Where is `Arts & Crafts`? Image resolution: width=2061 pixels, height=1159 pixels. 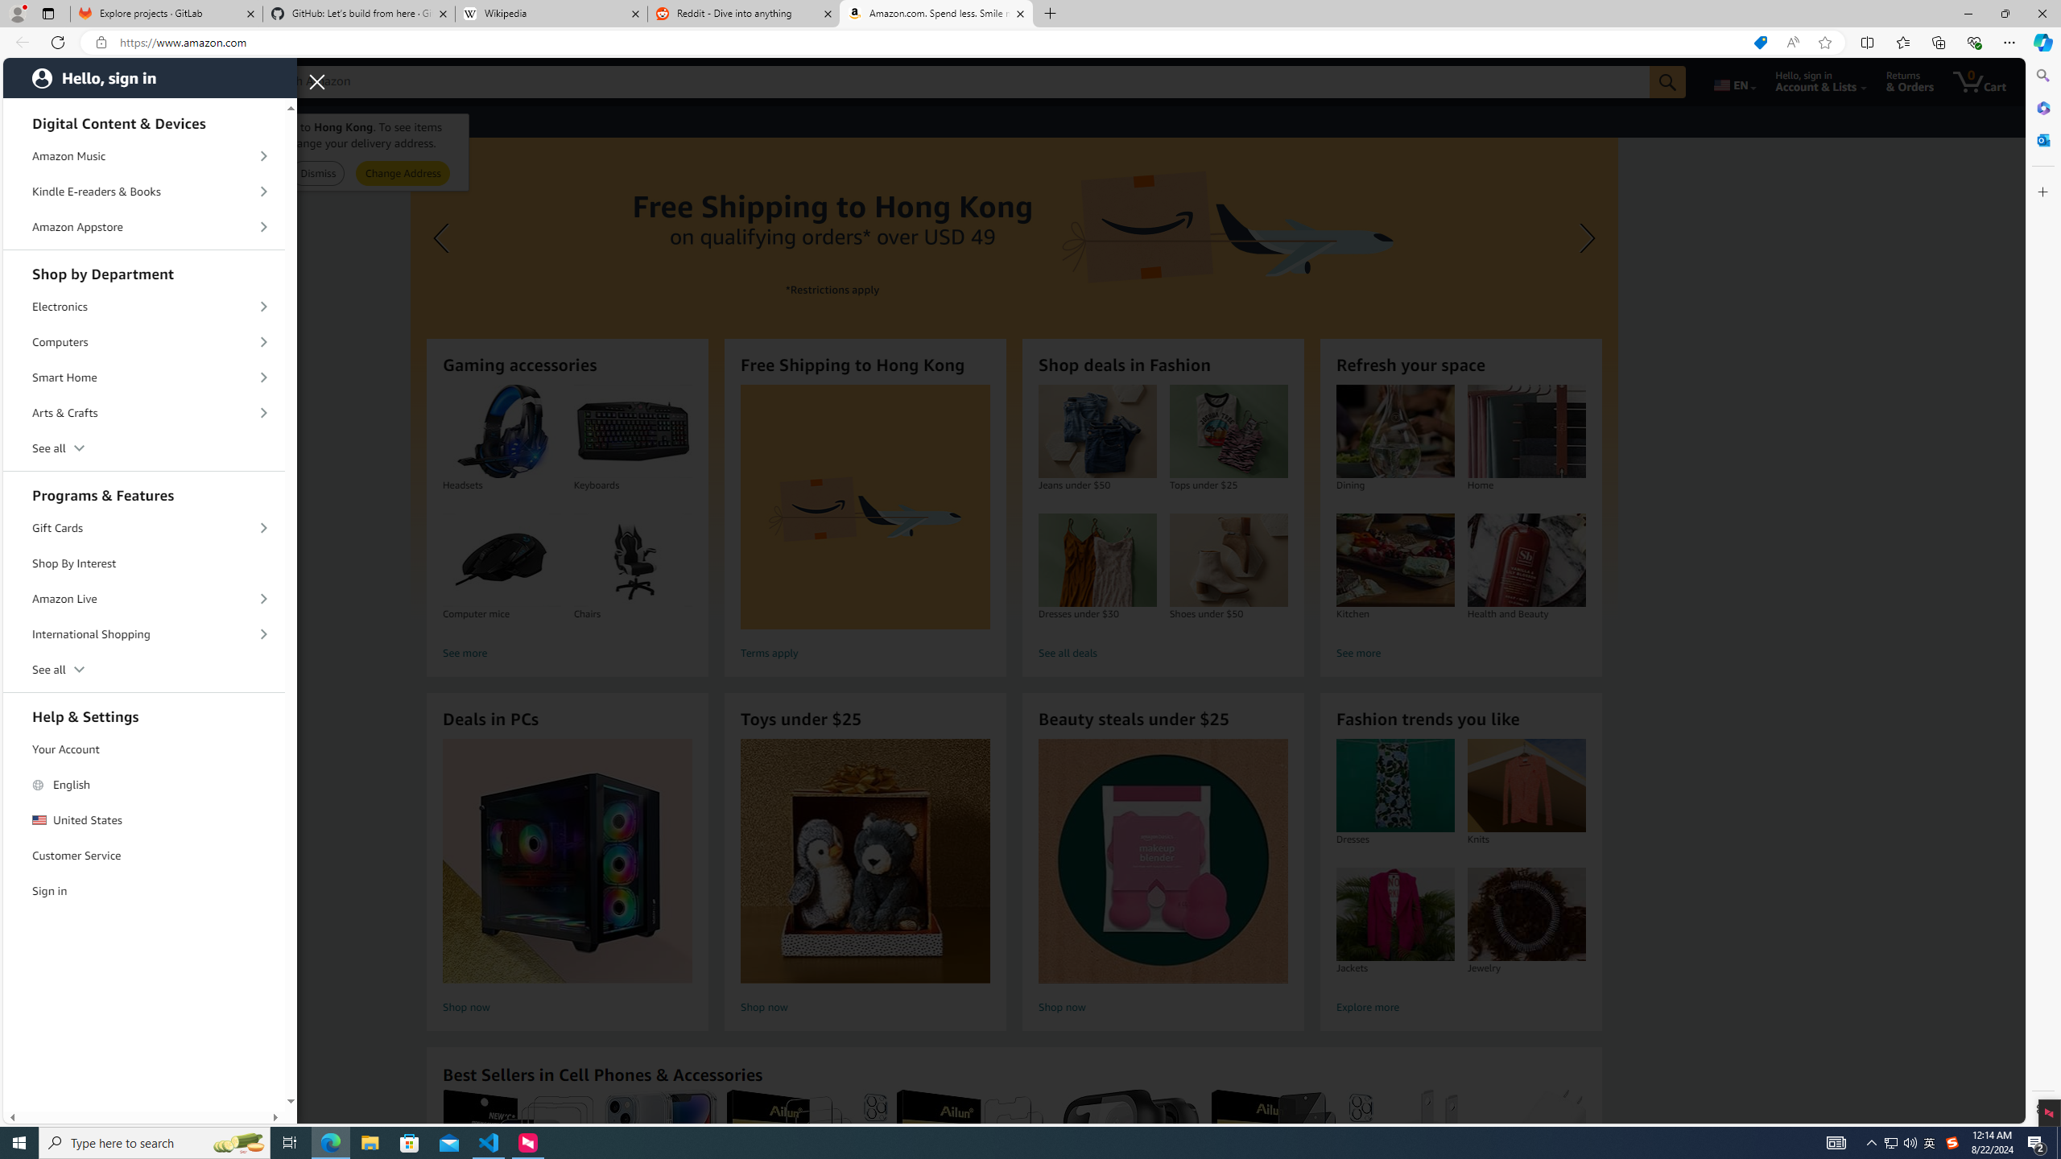
Arts & Crafts is located at coordinates (144, 413).